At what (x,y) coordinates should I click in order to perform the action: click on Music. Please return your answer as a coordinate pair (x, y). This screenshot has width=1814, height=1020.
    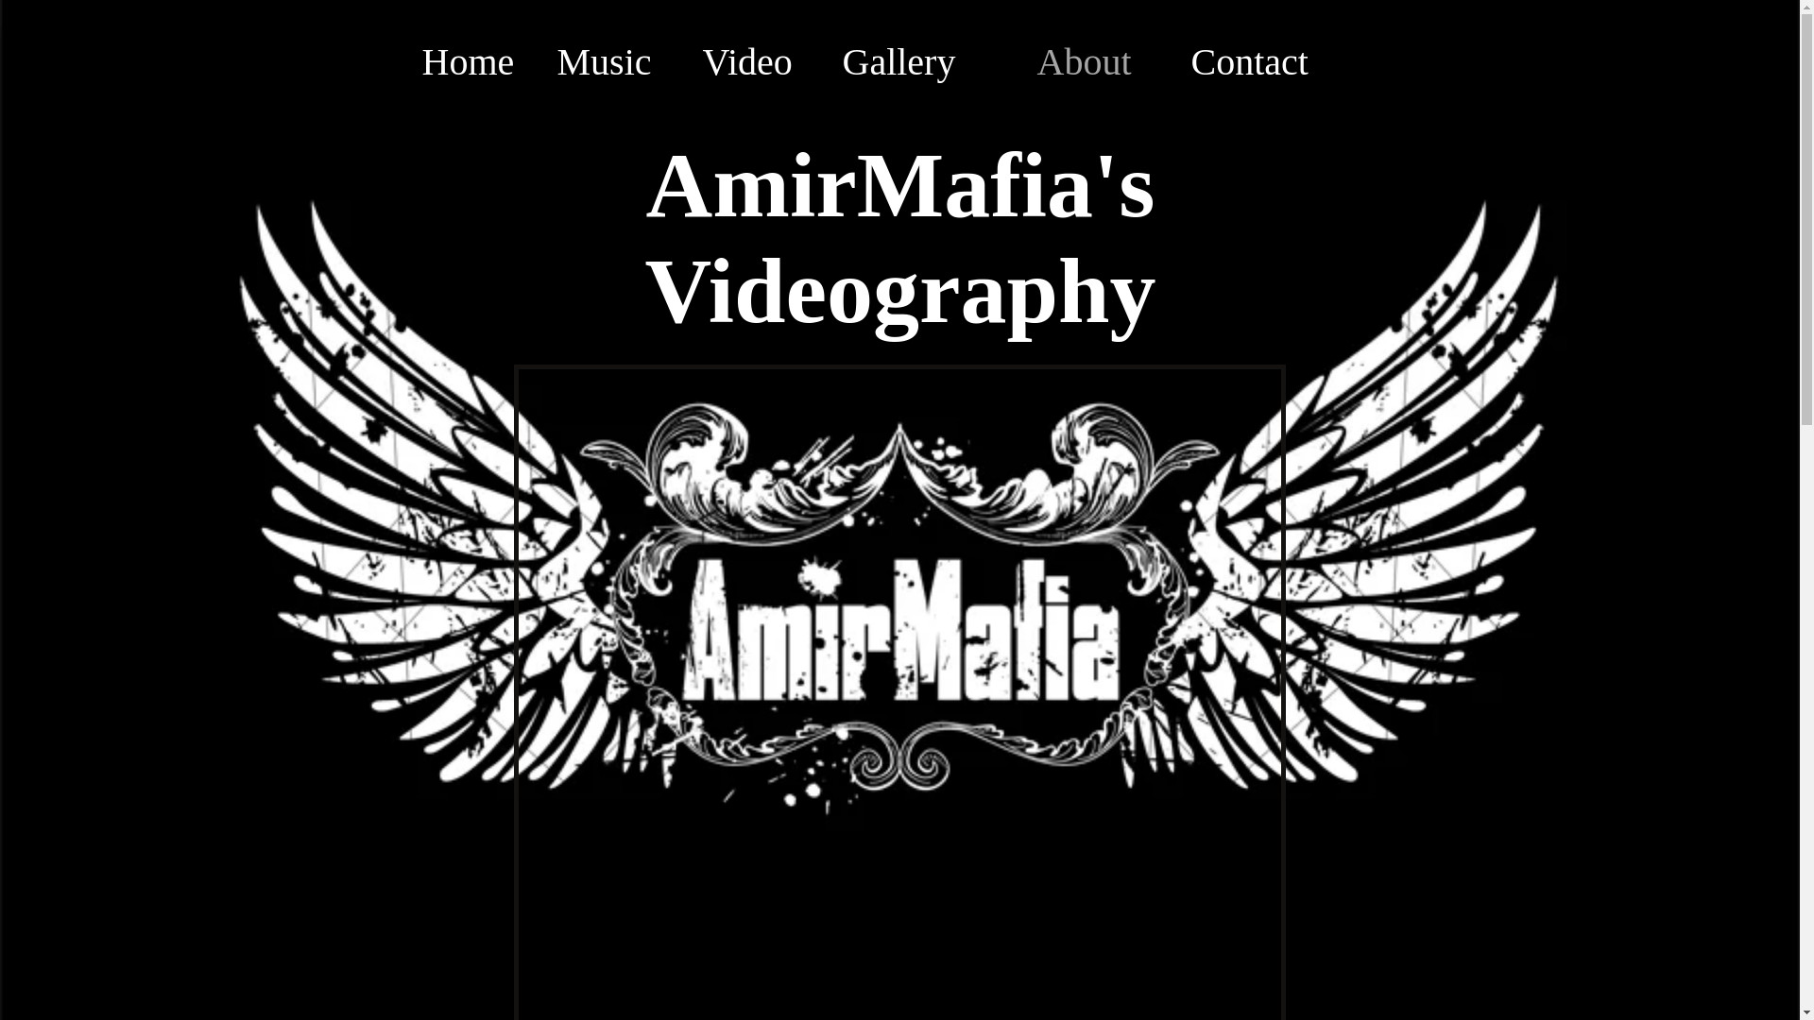
    Looking at the image, I should click on (620, 60).